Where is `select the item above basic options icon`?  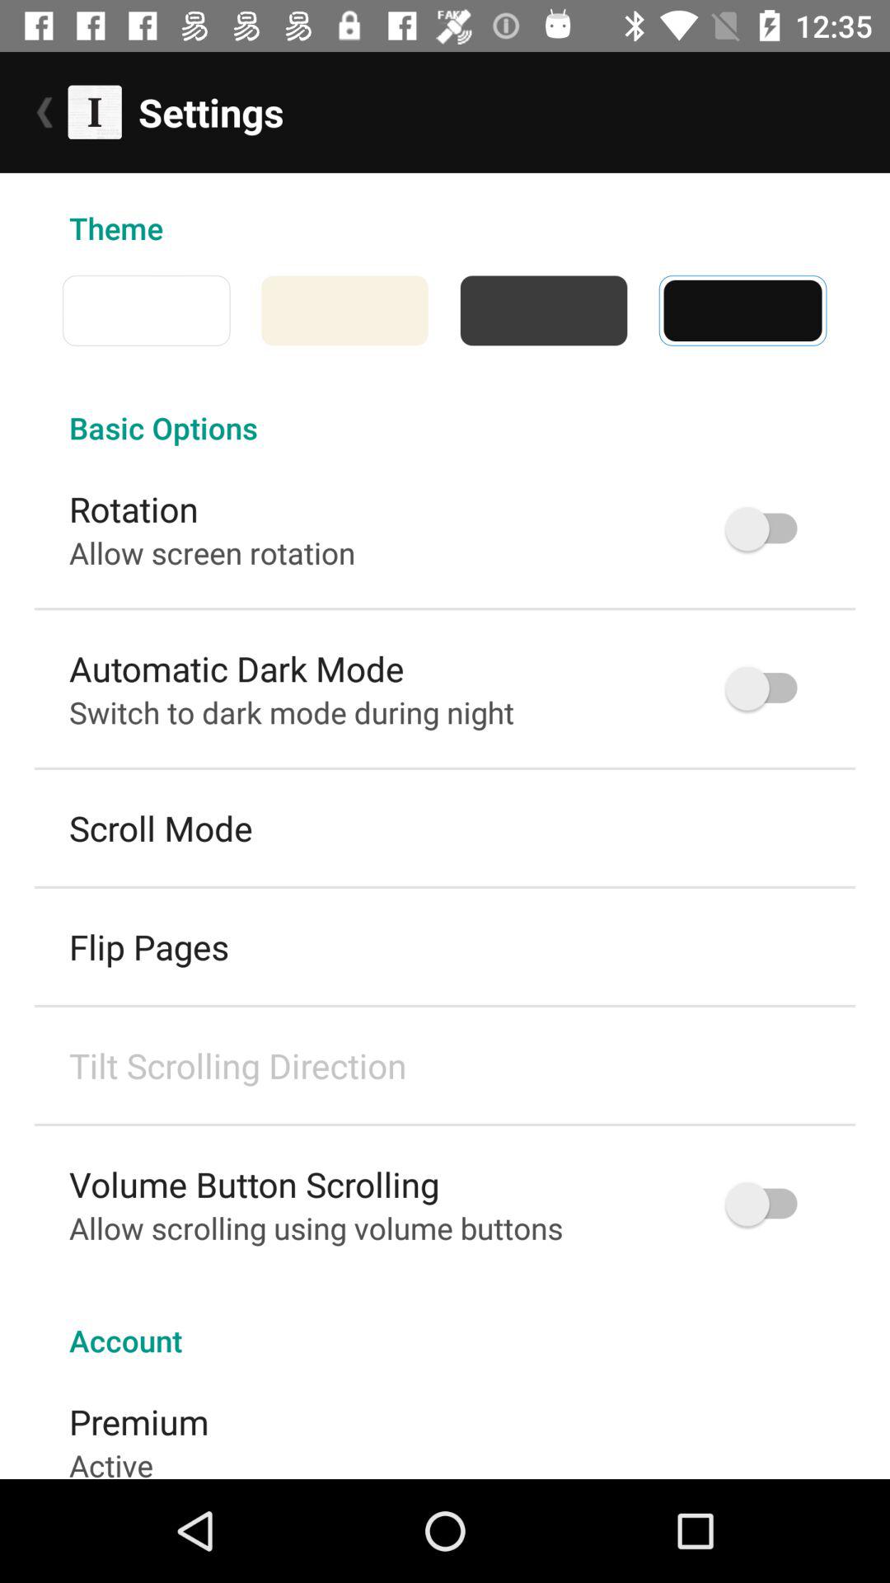 select the item above basic options icon is located at coordinates (146, 310).